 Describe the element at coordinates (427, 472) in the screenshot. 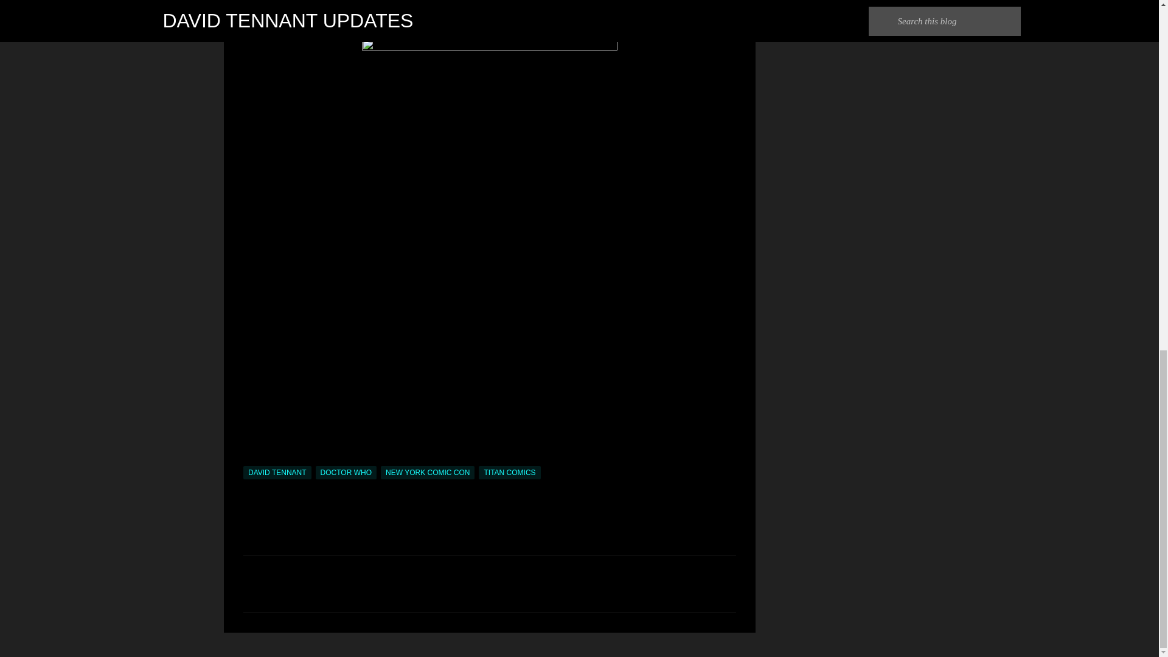

I see `NEW YORK COMIC CON` at that location.